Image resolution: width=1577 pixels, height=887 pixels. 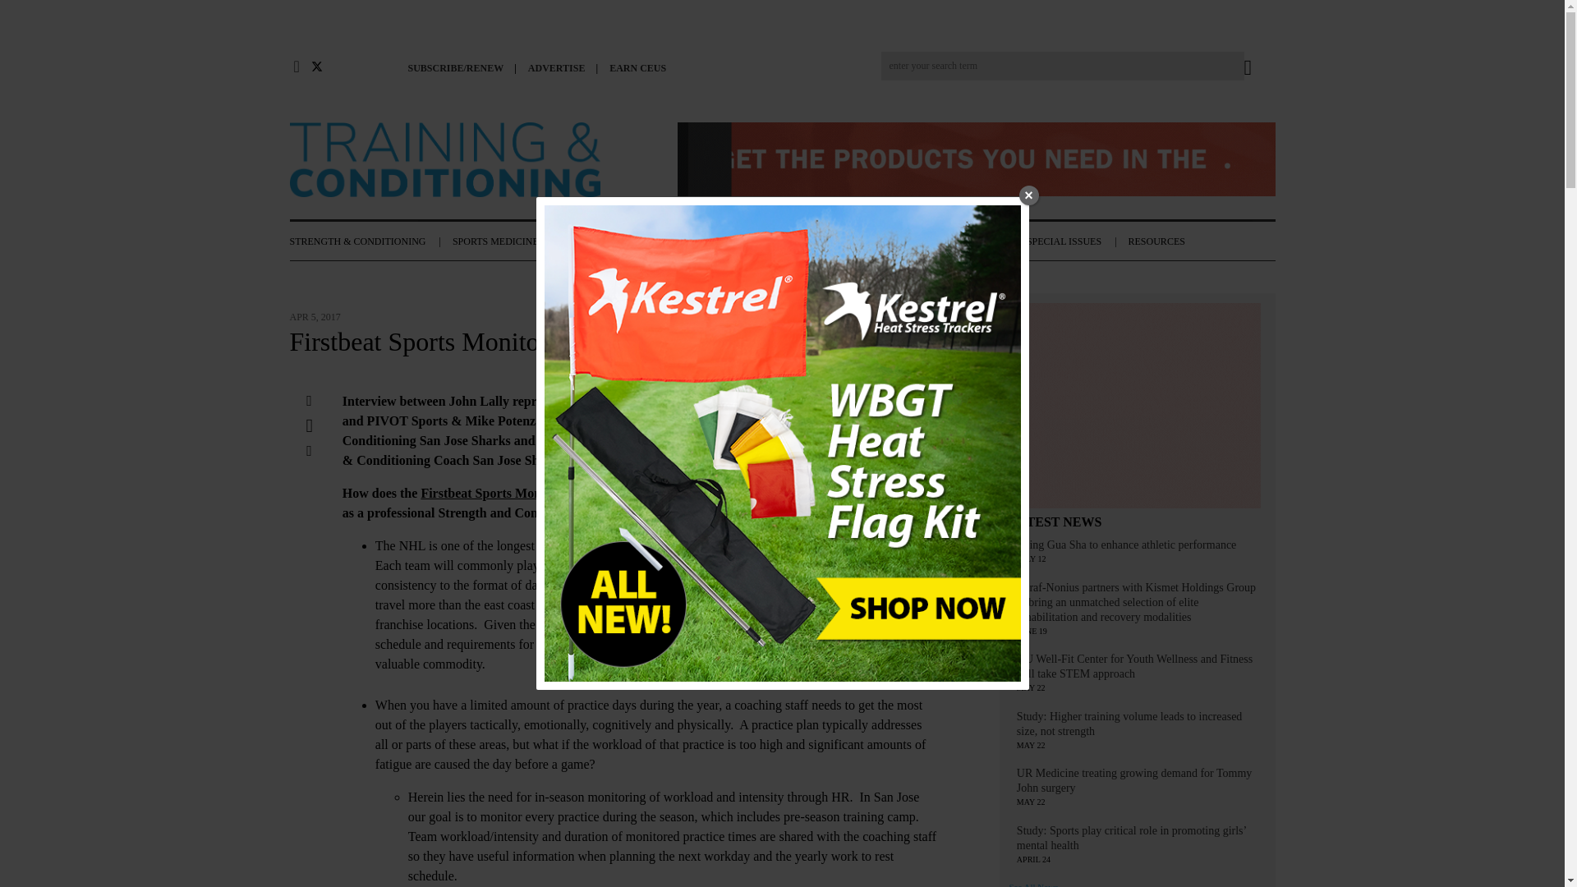 I want to click on MAGAZINE, so click(x=984, y=241).